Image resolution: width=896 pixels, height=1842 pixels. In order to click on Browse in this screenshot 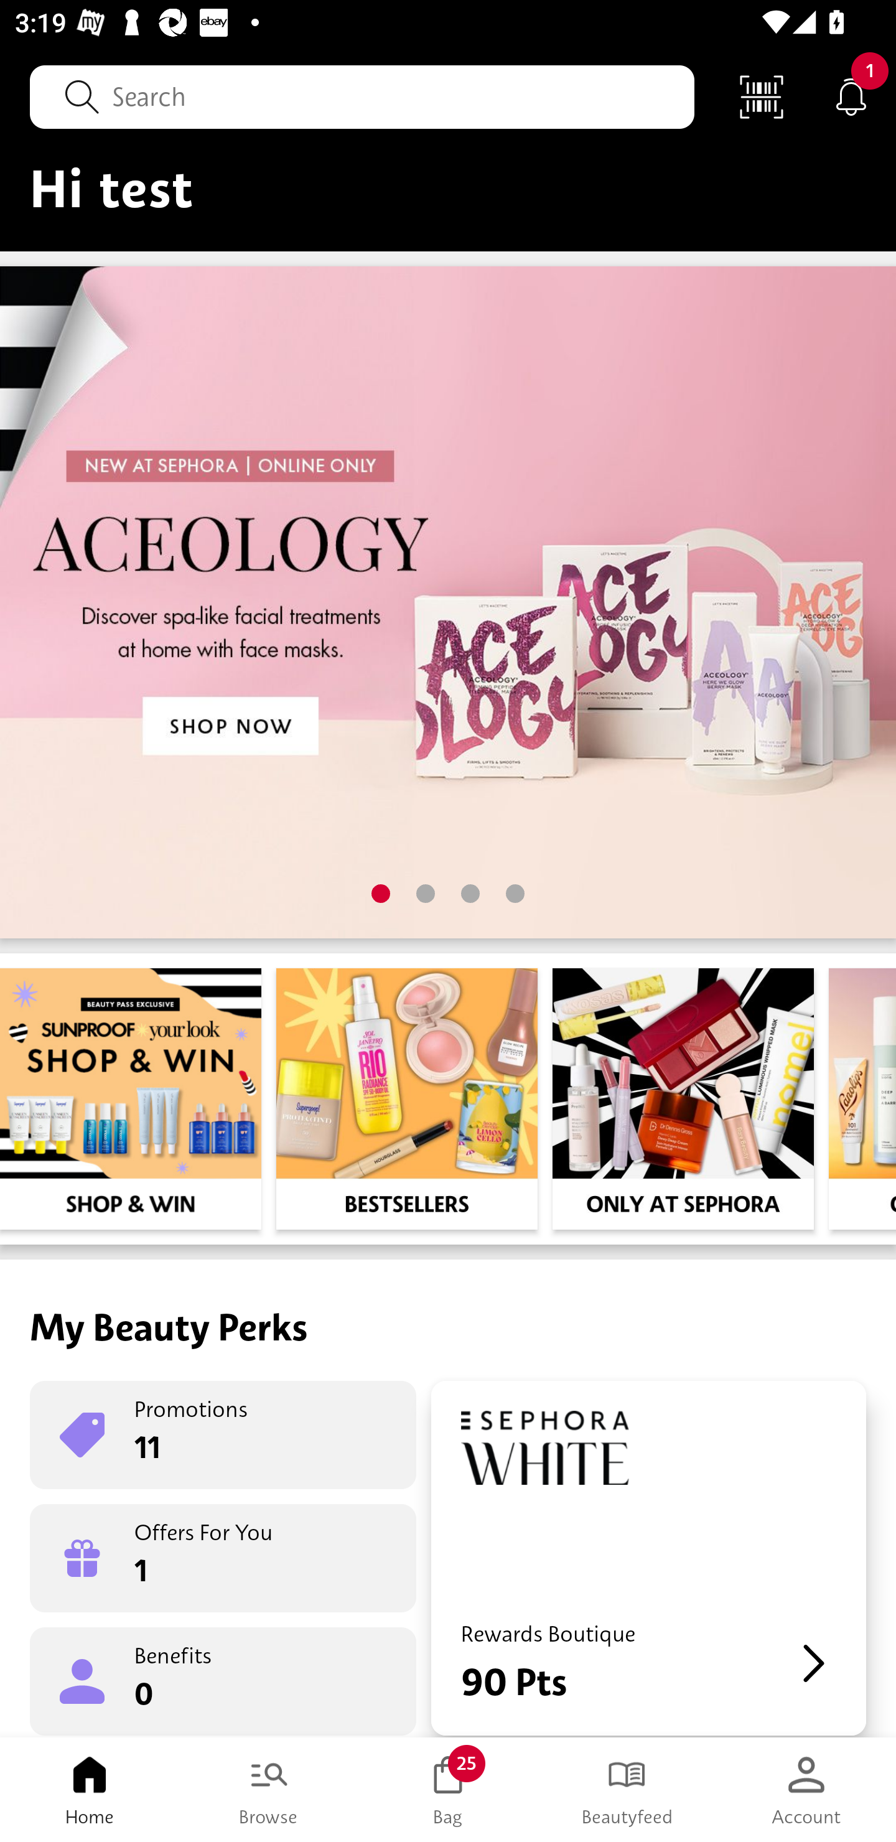, I will do `click(269, 1790)`.